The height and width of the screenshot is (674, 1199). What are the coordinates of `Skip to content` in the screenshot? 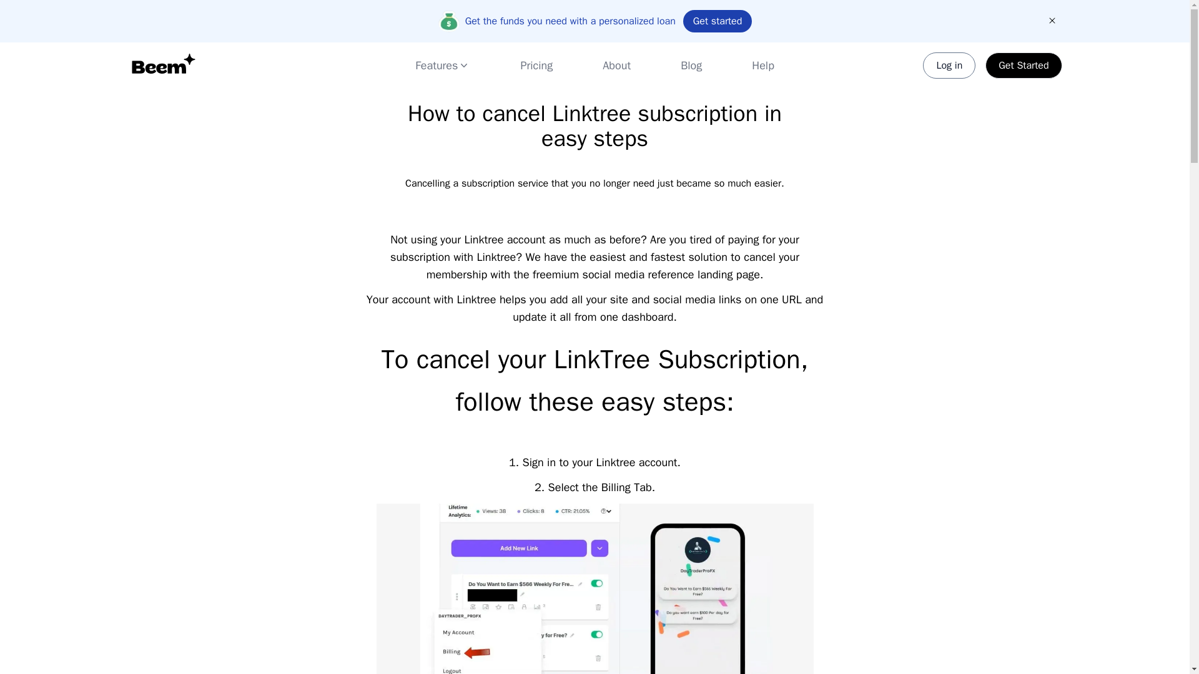 It's located at (45, 15).